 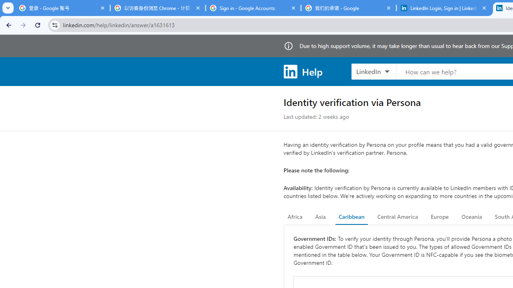 I want to click on Europe, so click(x=439, y=217).